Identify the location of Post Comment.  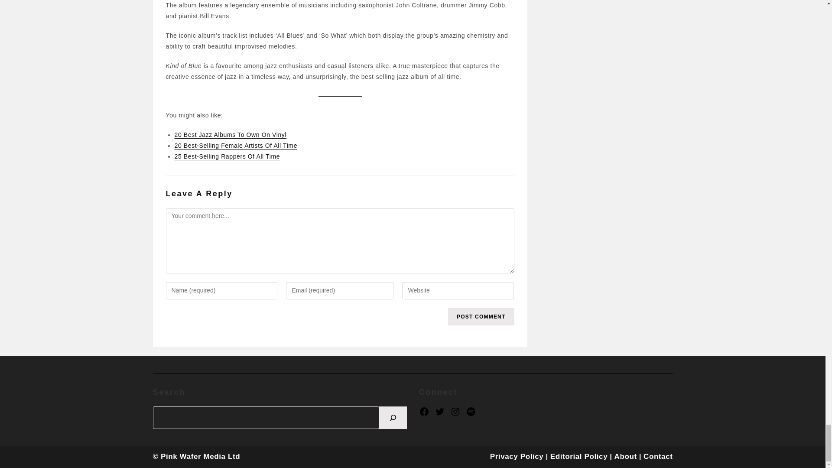
(481, 316).